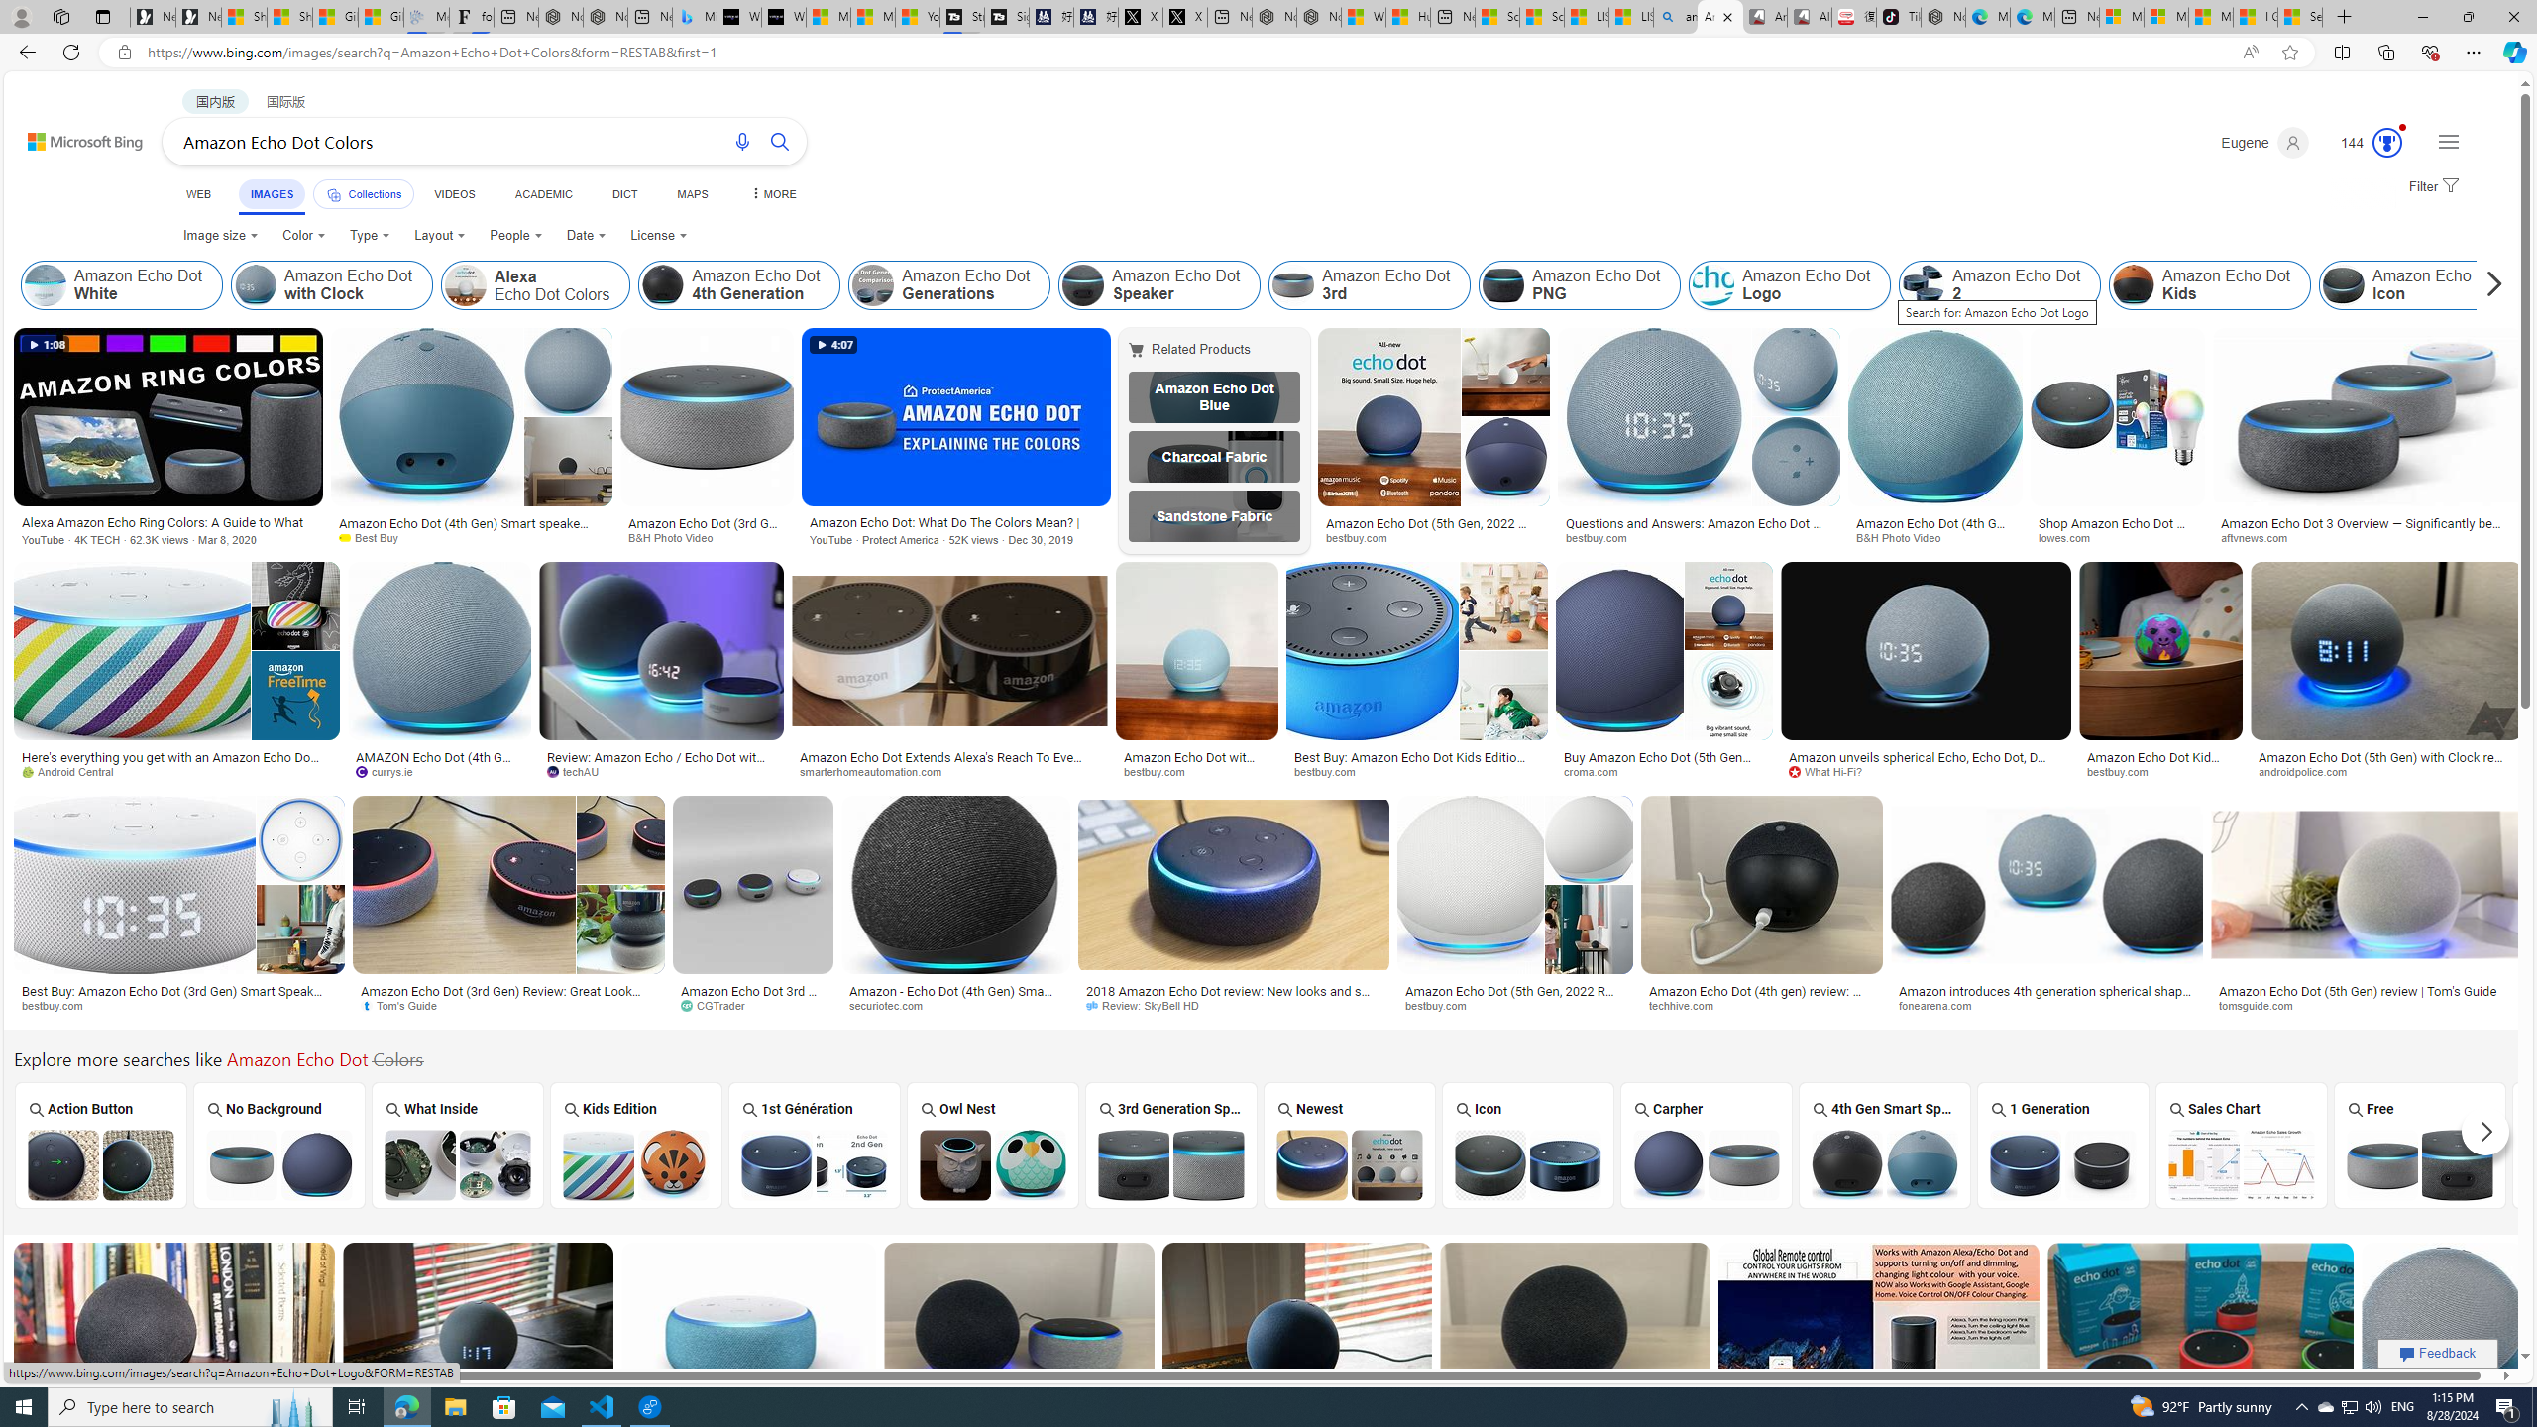 Image resolution: width=2537 pixels, height=1427 pixels. Describe the element at coordinates (2000, 285) in the screenshot. I see `Amazon Echo Dot 2` at that location.